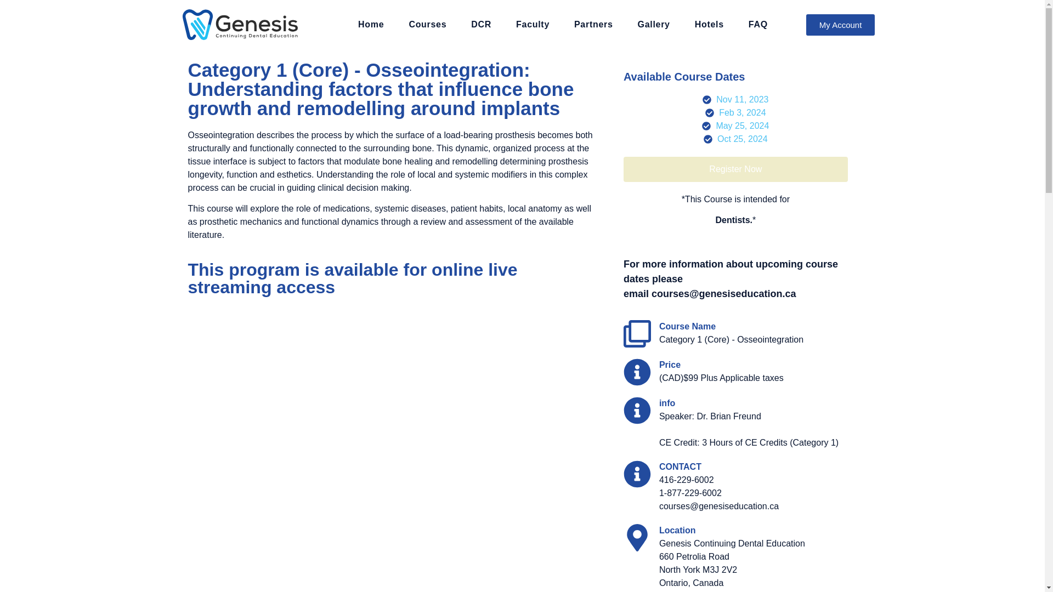 The image size is (1053, 592). I want to click on FAQ, so click(758, 24).